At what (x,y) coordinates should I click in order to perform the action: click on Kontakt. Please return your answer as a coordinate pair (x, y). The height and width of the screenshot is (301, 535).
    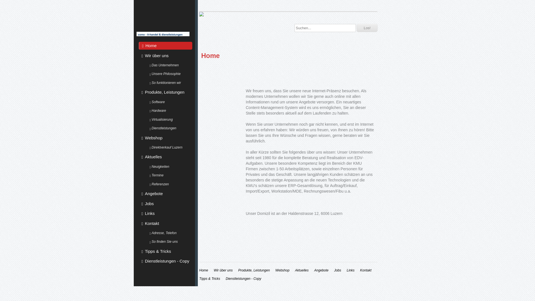
    Looking at the image, I should click on (166, 224).